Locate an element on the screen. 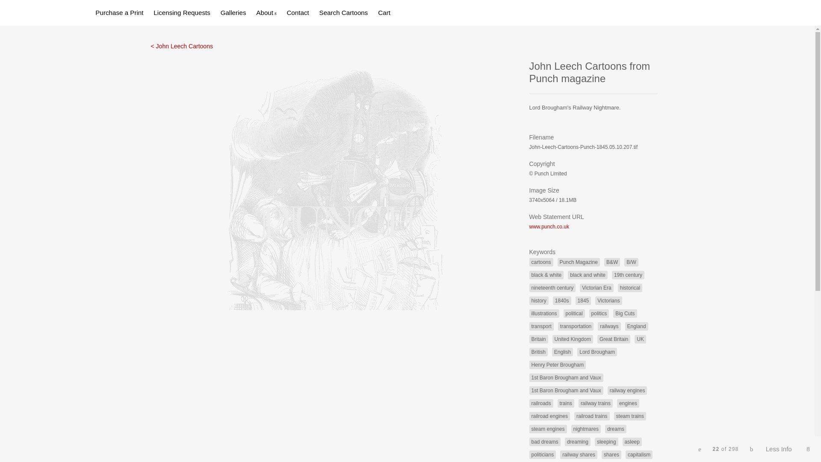 The height and width of the screenshot is (462, 821). PUNCH Magazine Cartoon Archive is located at coordinates (41, 12).